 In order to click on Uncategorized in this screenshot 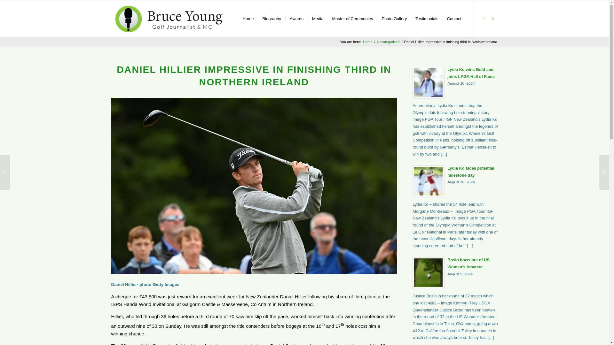, I will do `click(455, 181)`.